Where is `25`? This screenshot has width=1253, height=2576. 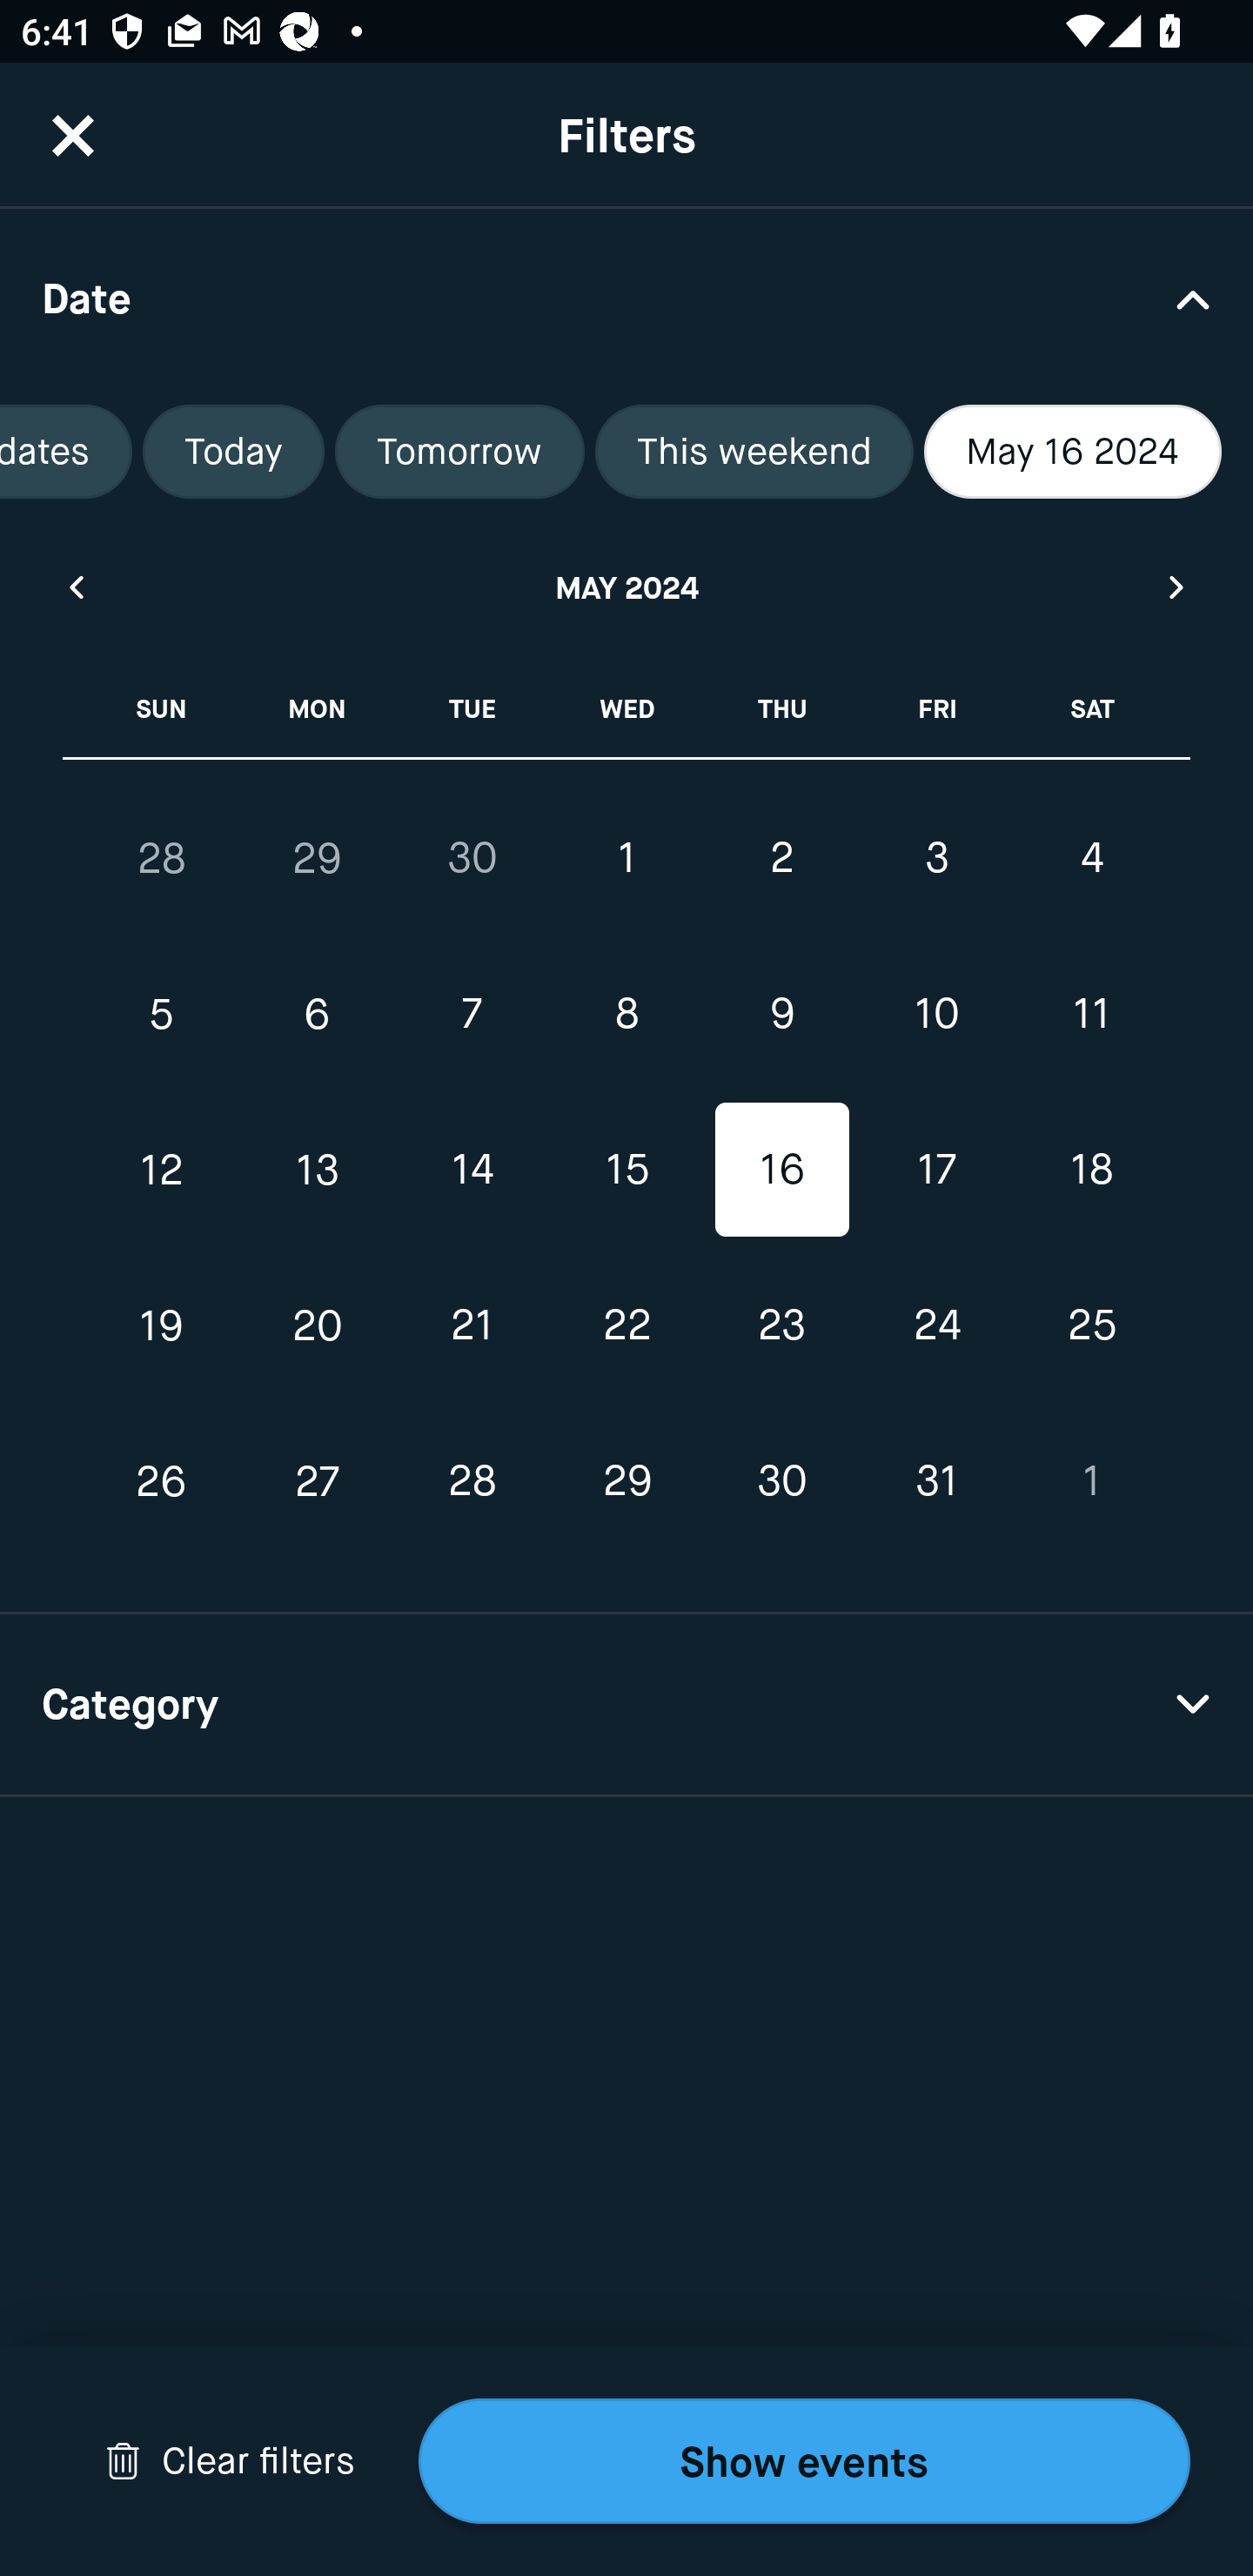 25 is located at coordinates (1091, 1325).